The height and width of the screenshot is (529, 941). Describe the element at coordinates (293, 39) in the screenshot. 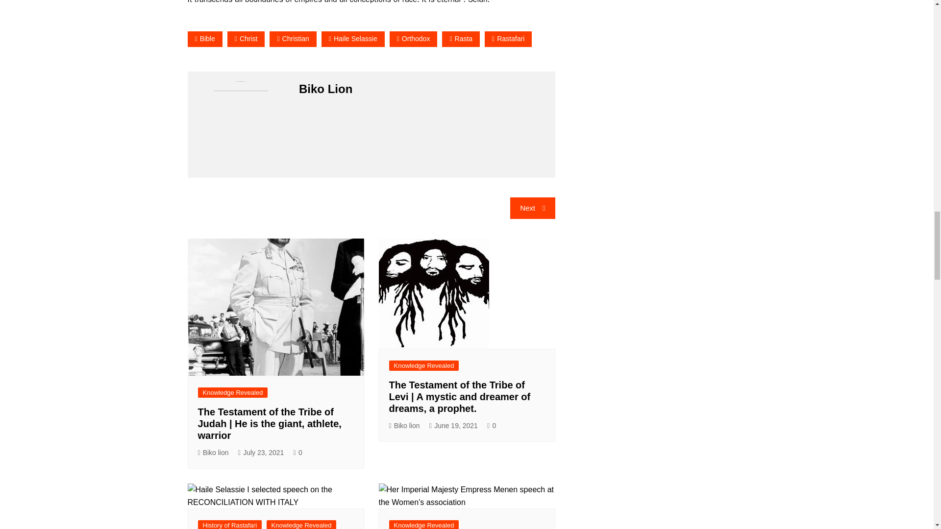

I see `Christian` at that location.